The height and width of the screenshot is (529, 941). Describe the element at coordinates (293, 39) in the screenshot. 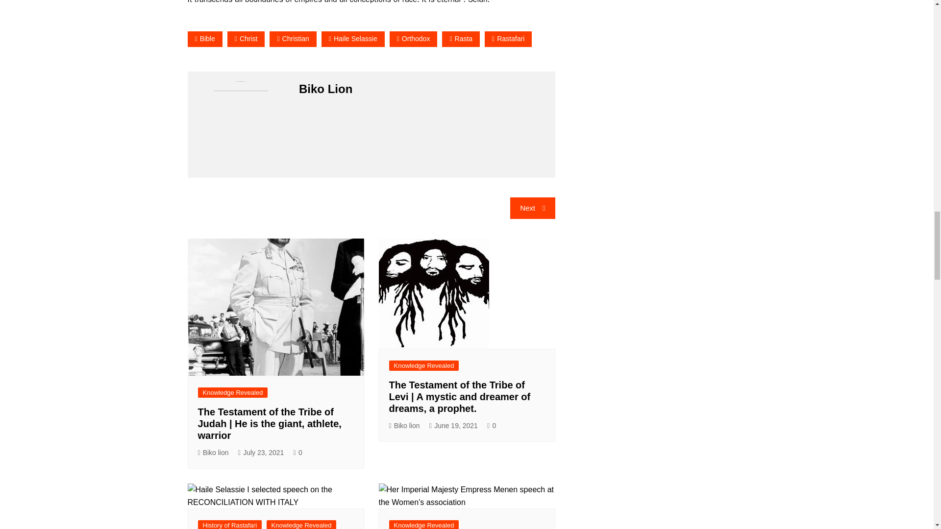

I see `Christian` at that location.